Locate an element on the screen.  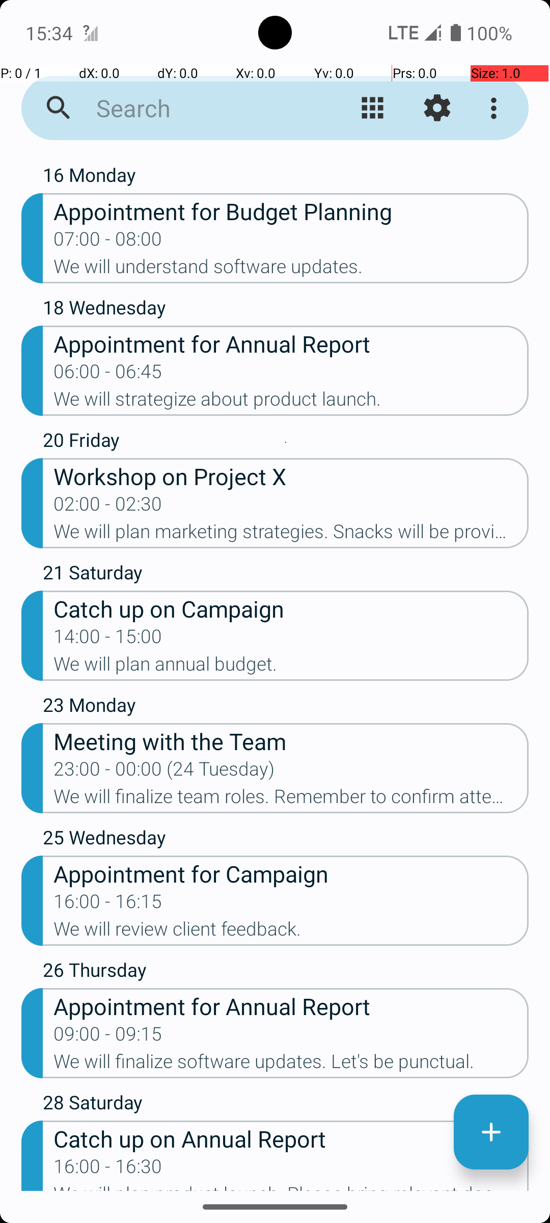
25 Wednesday is located at coordinates (286, 840).